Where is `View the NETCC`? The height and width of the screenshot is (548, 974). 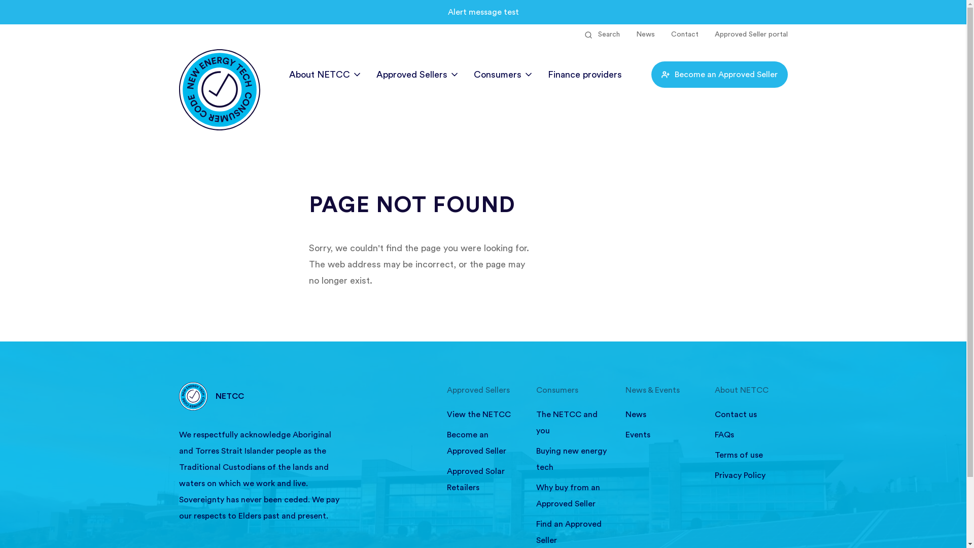 View the NETCC is located at coordinates (483, 415).